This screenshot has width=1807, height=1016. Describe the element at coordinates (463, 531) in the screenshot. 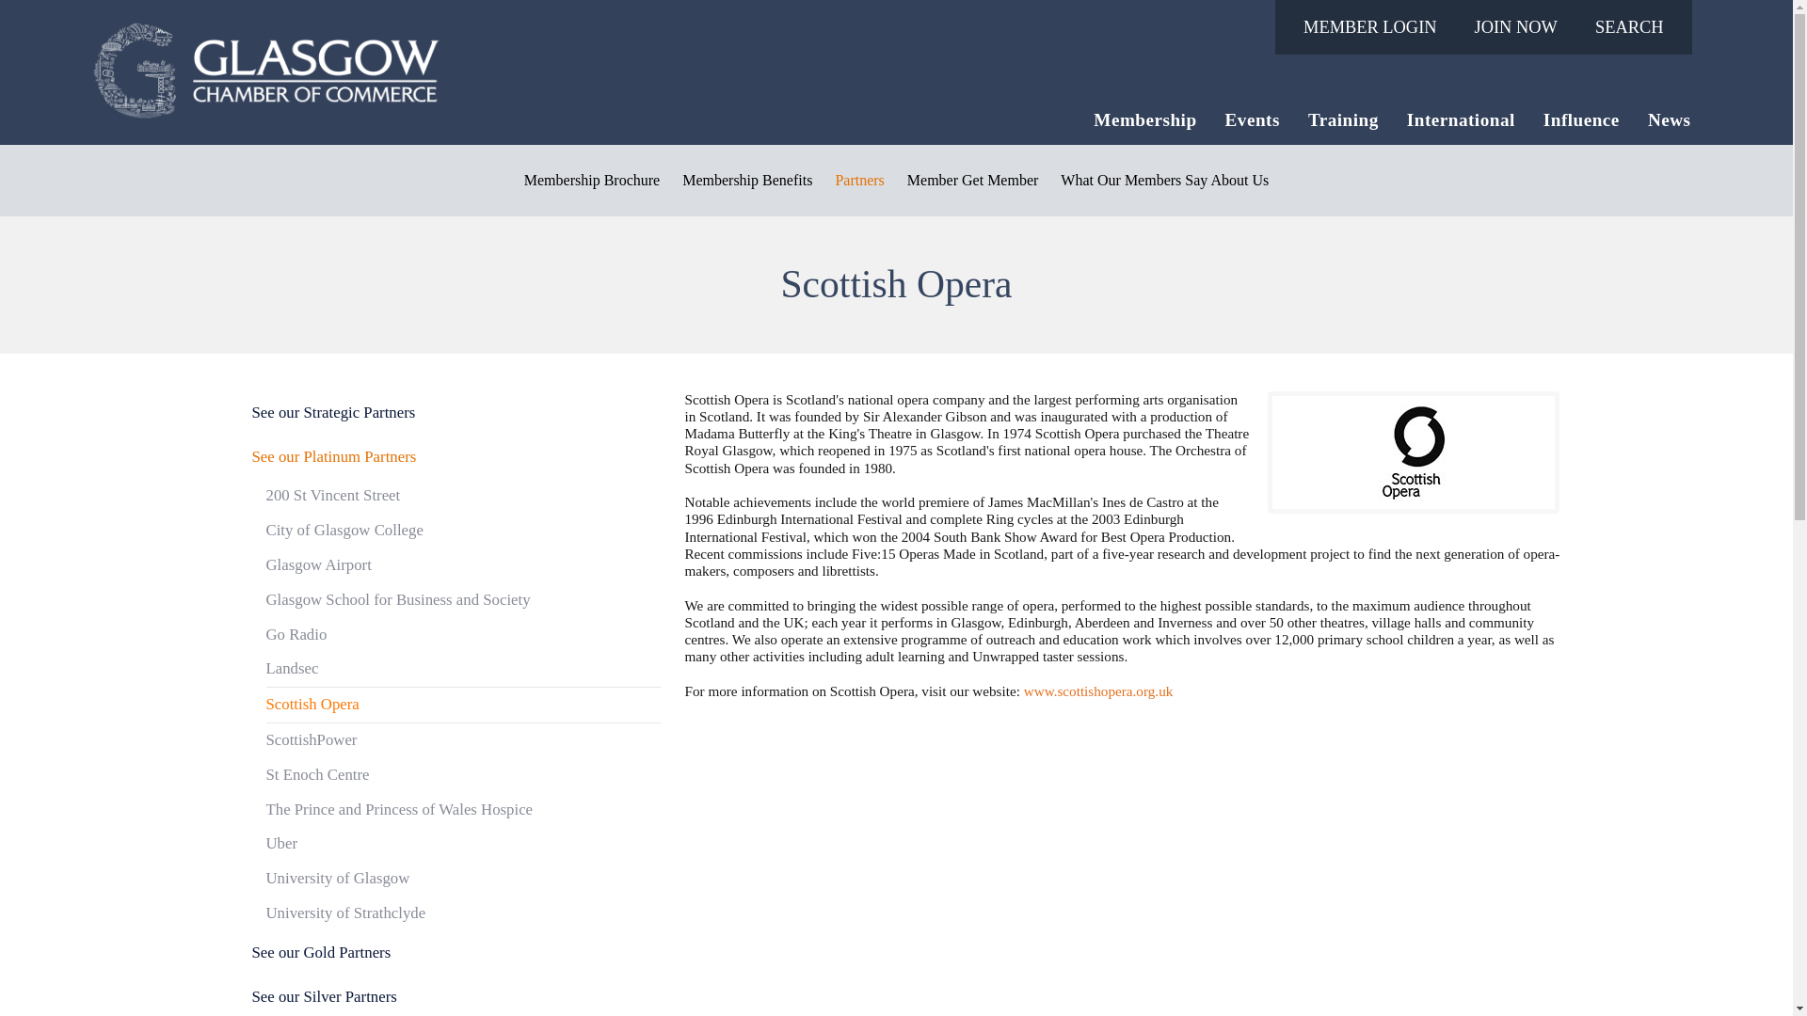

I see `City of Glasgow College` at that location.